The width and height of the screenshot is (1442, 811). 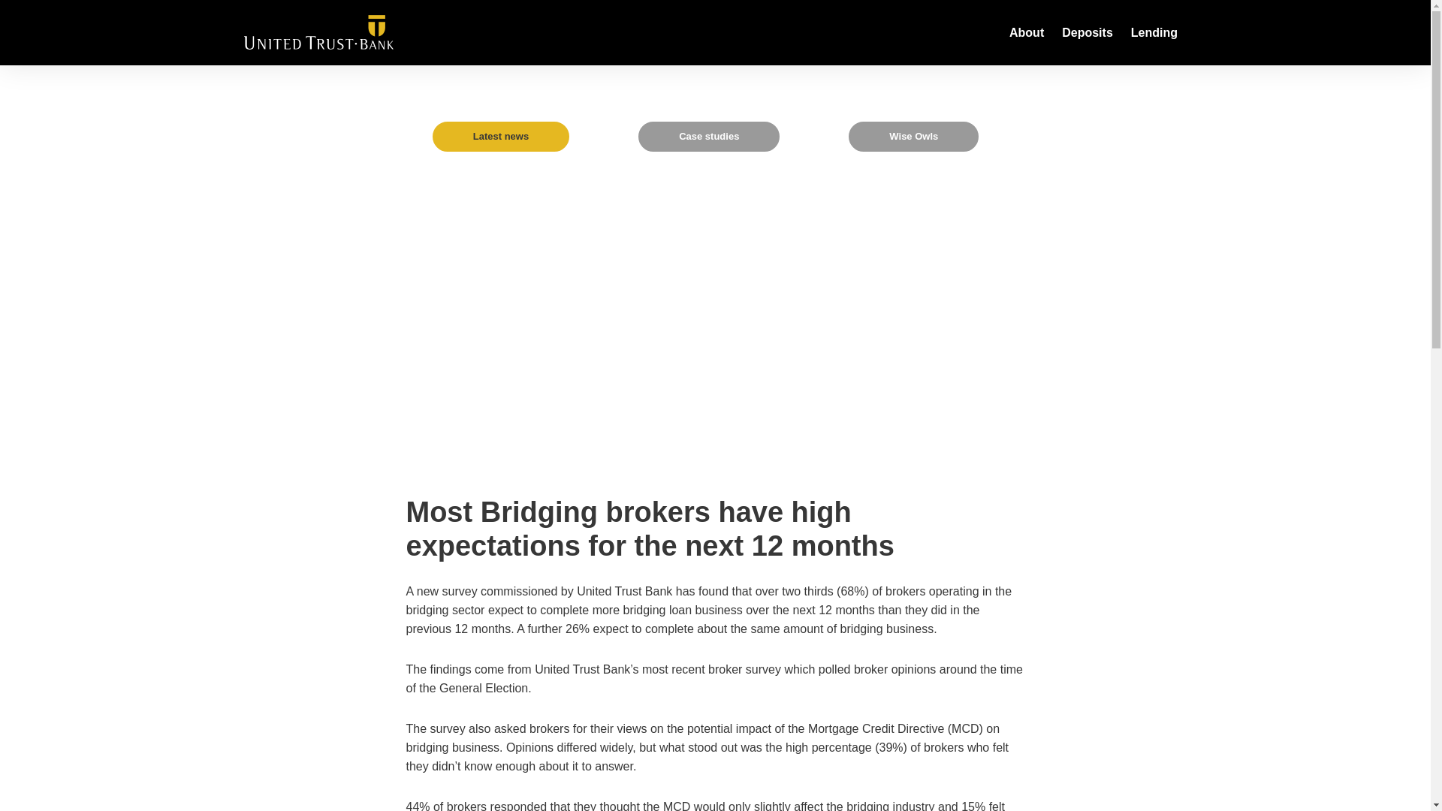 What do you see at coordinates (913, 137) in the screenshot?
I see `Wise Owls` at bounding box center [913, 137].